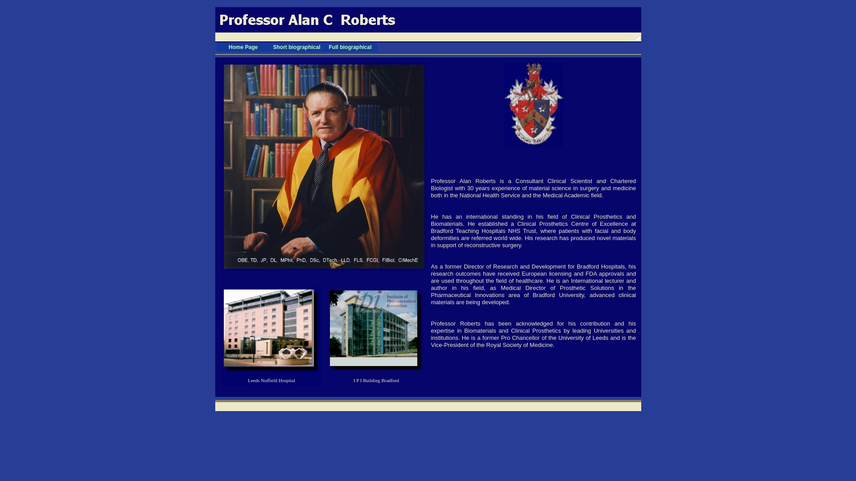  What do you see at coordinates (297, 47) in the screenshot?
I see `Short biographical` at bounding box center [297, 47].